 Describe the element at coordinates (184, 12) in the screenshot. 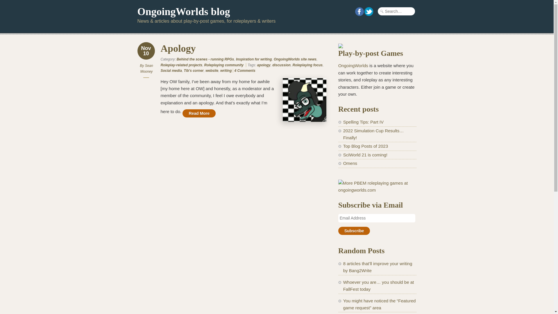

I see `OngoingWorlds blog` at that location.